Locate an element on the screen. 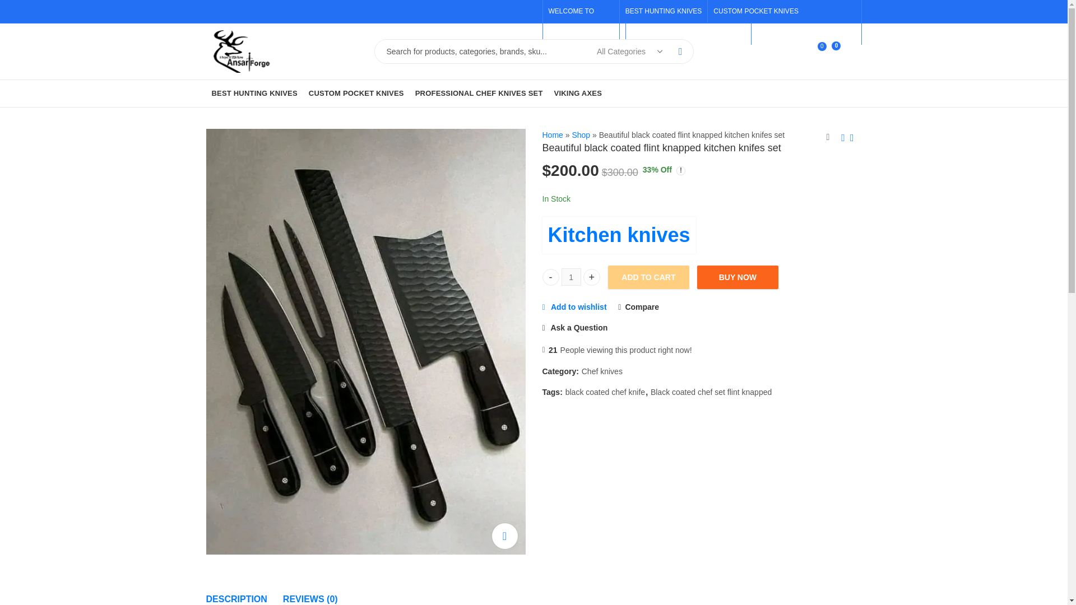 The width and height of the screenshot is (1076, 605). - is located at coordinates (550, 277).